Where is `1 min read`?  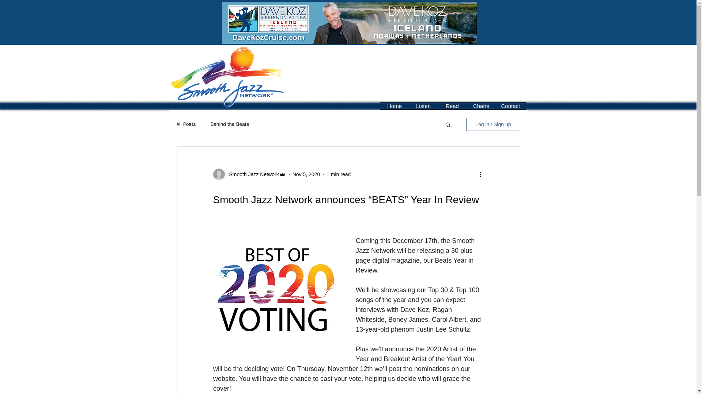
1 min read is located at coordinates (338, 174).